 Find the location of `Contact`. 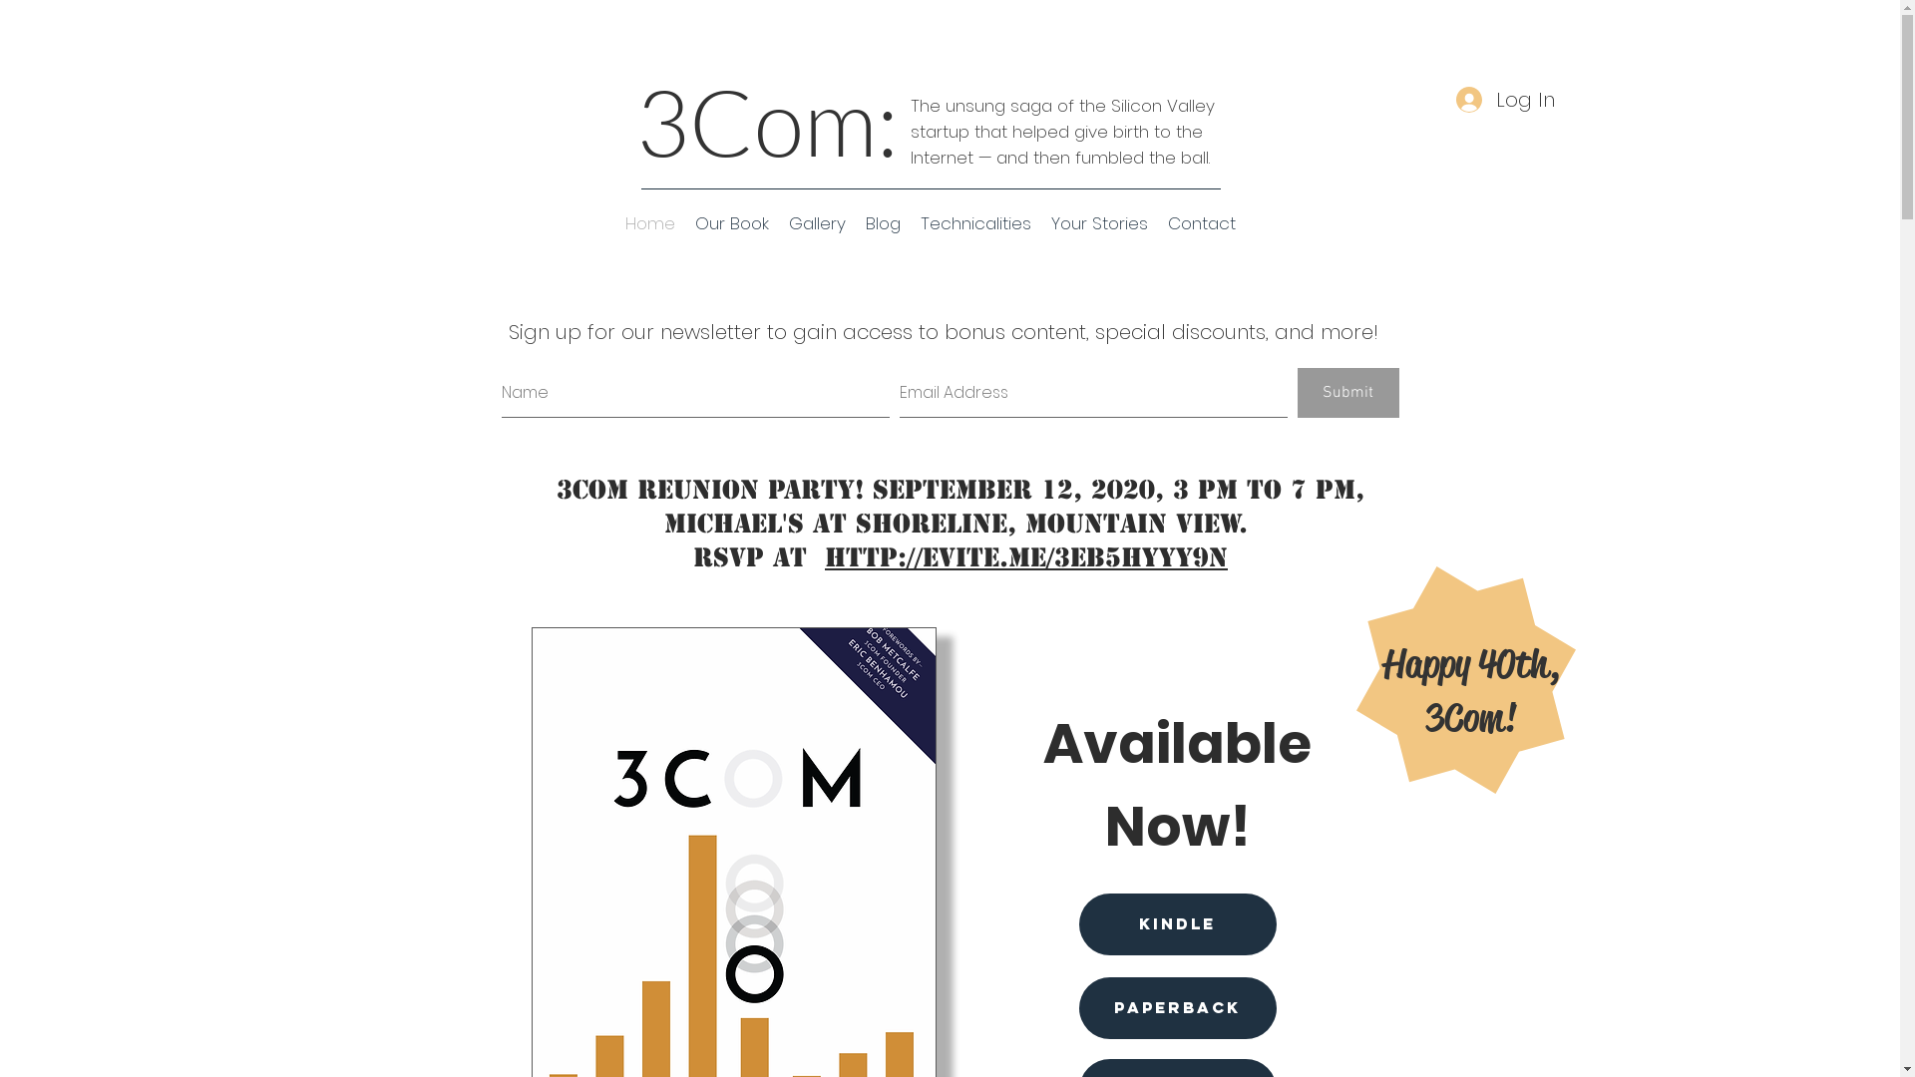

Contact is located at coordinates (1201, 223).